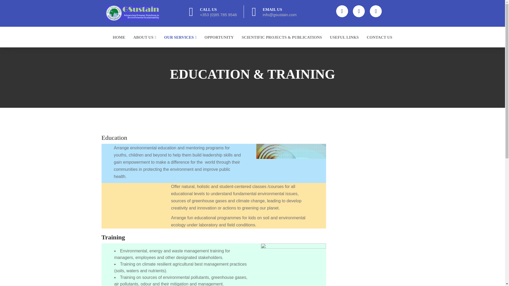 This screenshot has height=286, width=509. I want to click on HOME, so click(119, 37).